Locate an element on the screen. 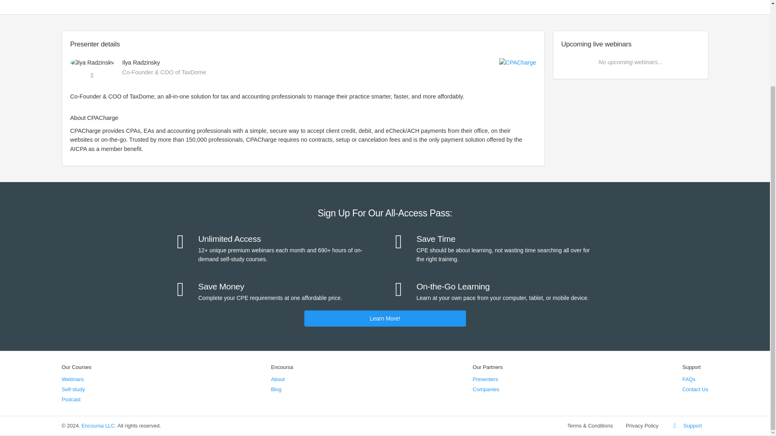 The width and height of the screenshot is (776, 436). Podcast is located at coordinates (71, 399).